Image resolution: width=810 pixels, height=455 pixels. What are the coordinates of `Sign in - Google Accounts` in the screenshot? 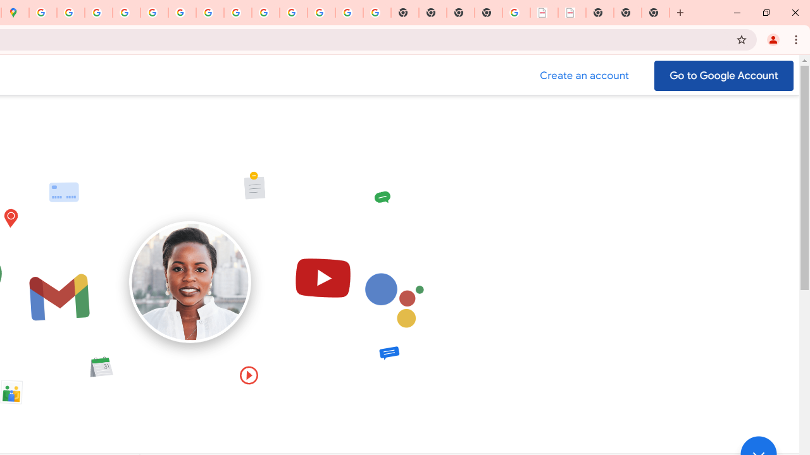 It's located at (43, 13).